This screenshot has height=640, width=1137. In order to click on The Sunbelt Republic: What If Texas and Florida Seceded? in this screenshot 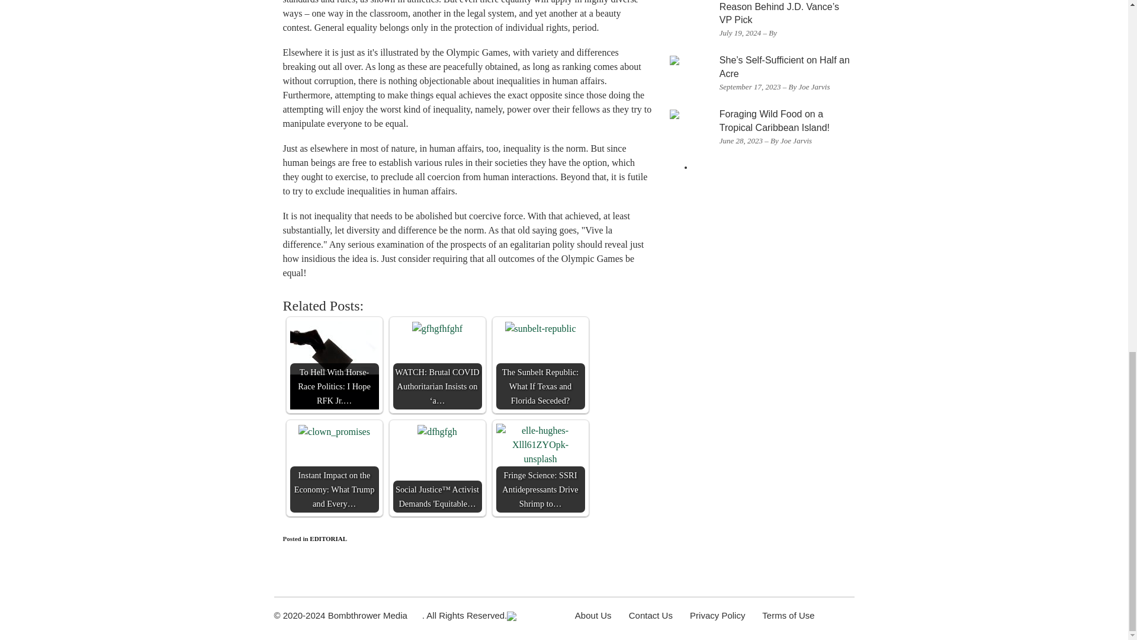, I will do `click(540, 365)`.